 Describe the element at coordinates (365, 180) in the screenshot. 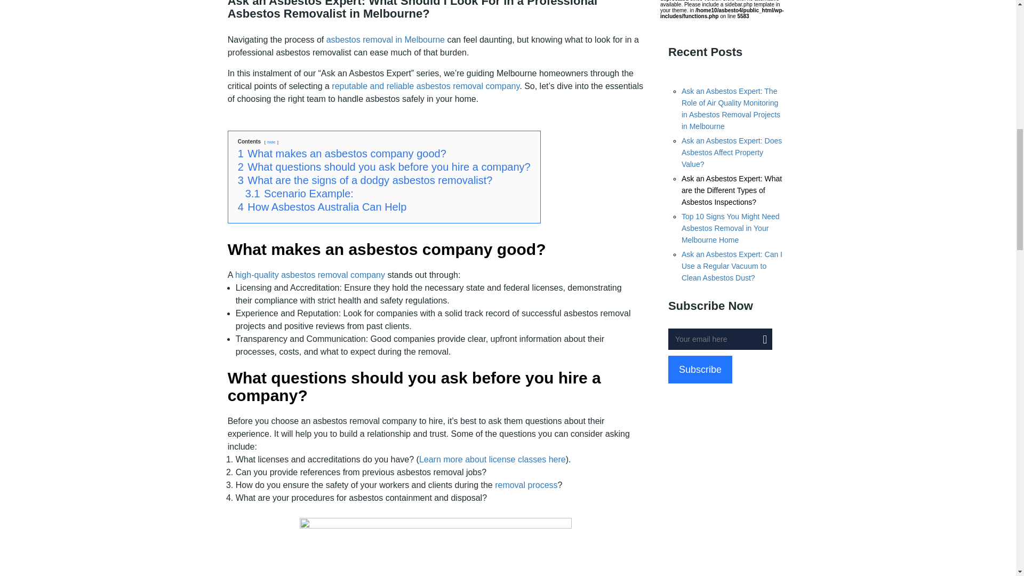

I see `3 What are the signs of a dodgy asbestos removalist?` at that location.